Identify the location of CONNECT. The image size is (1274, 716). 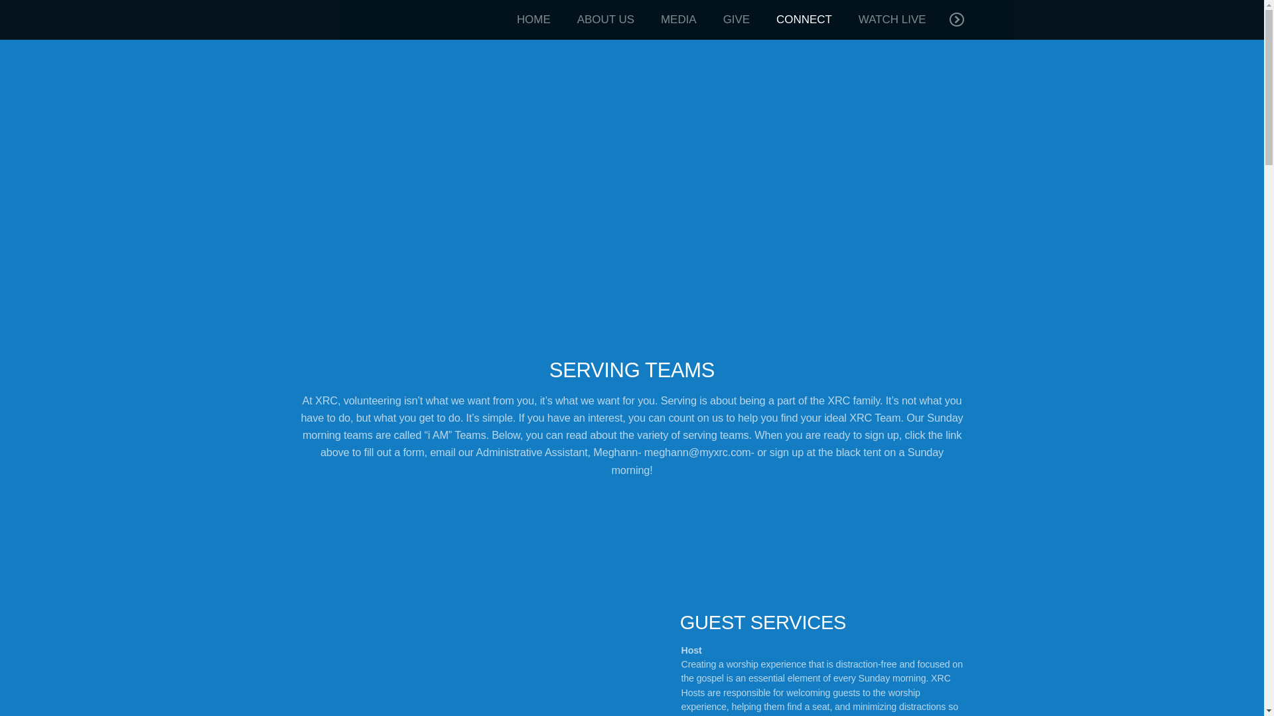
(804, 20).